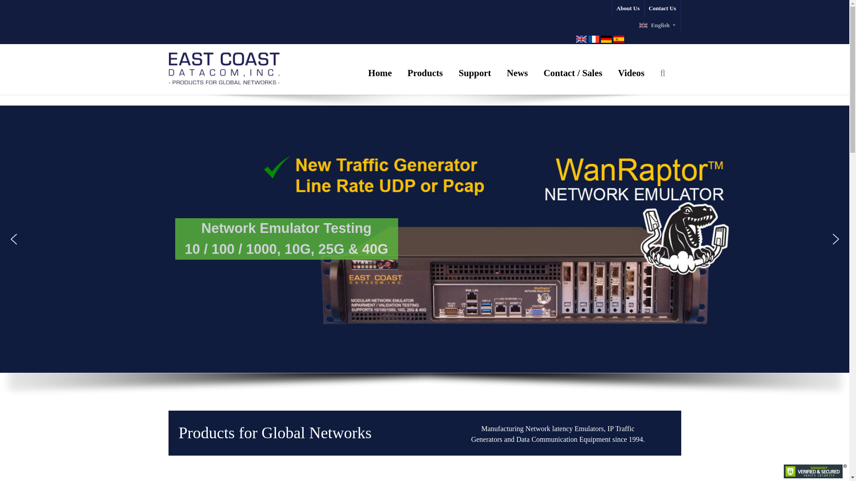 This screenshot has width=856, height=481. Describe the element at coordinates (424, 73) in the screenshot. I see `Products` at that location.